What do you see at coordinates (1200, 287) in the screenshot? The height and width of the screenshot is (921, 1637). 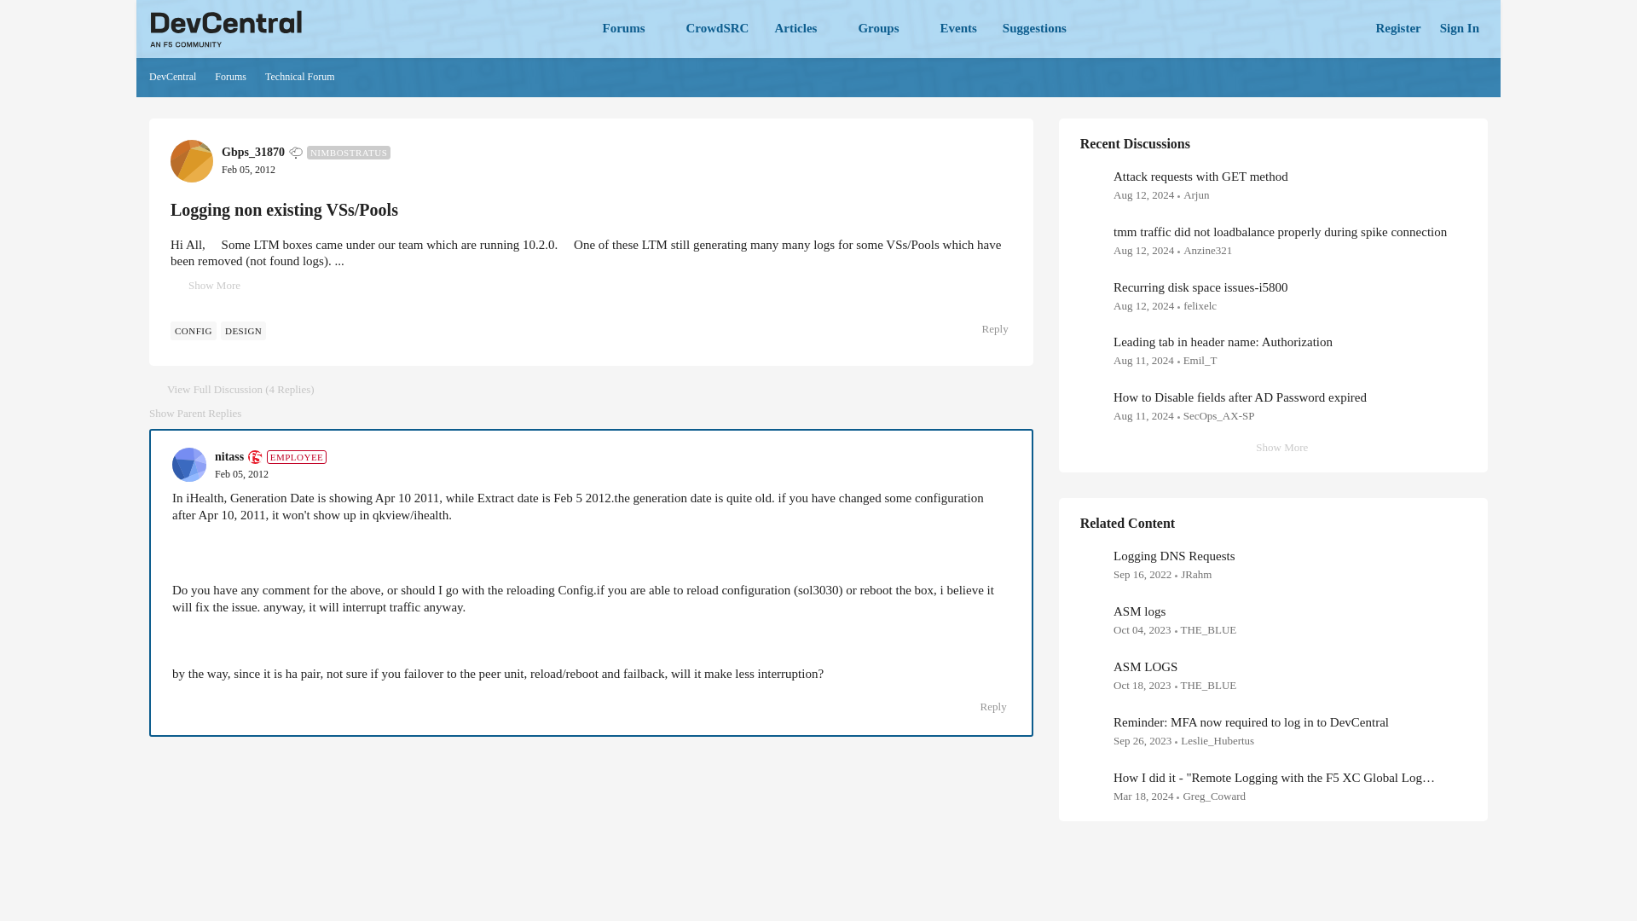 I see `Recurring disk space issues-i5800` at bounding box center [1200, 287].